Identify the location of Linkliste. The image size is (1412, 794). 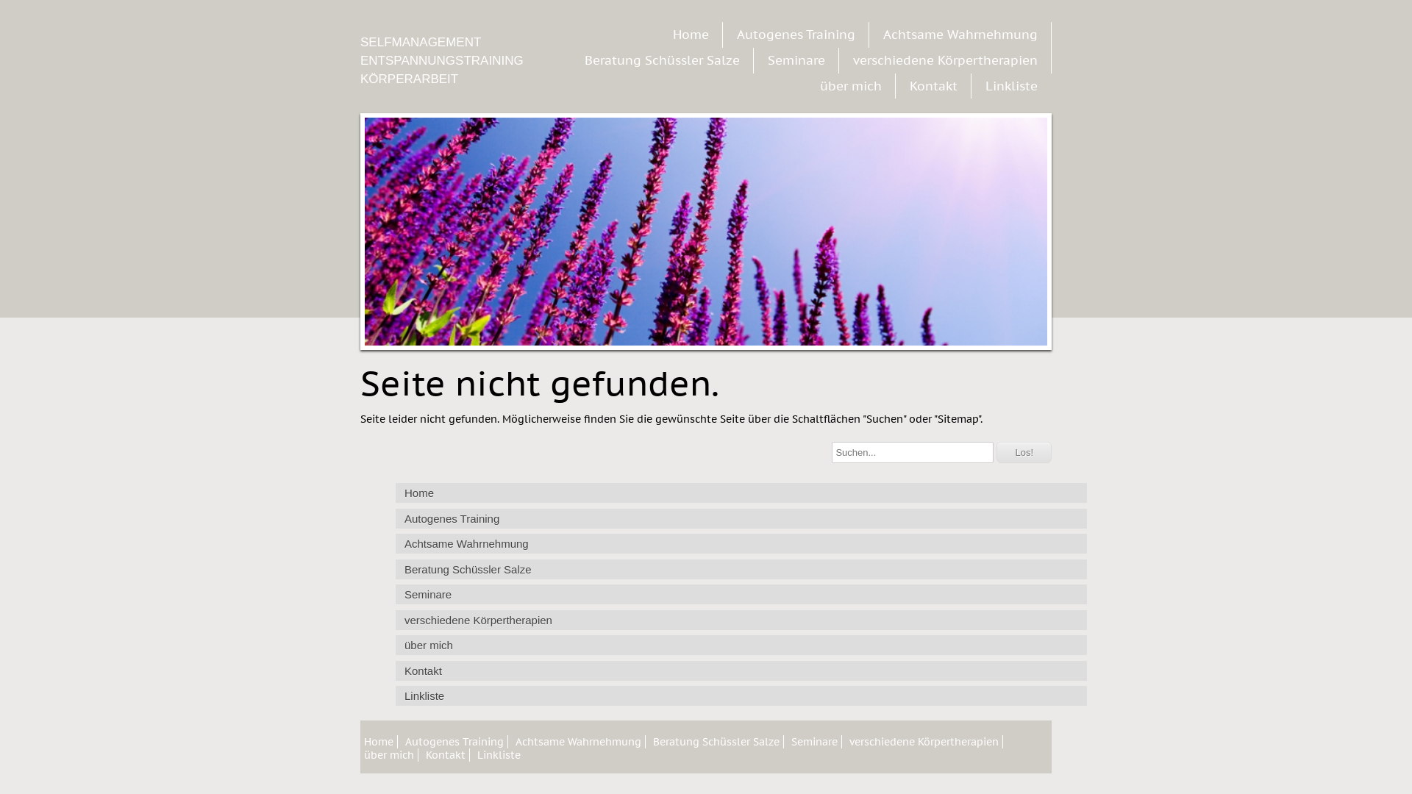
(741, 695).